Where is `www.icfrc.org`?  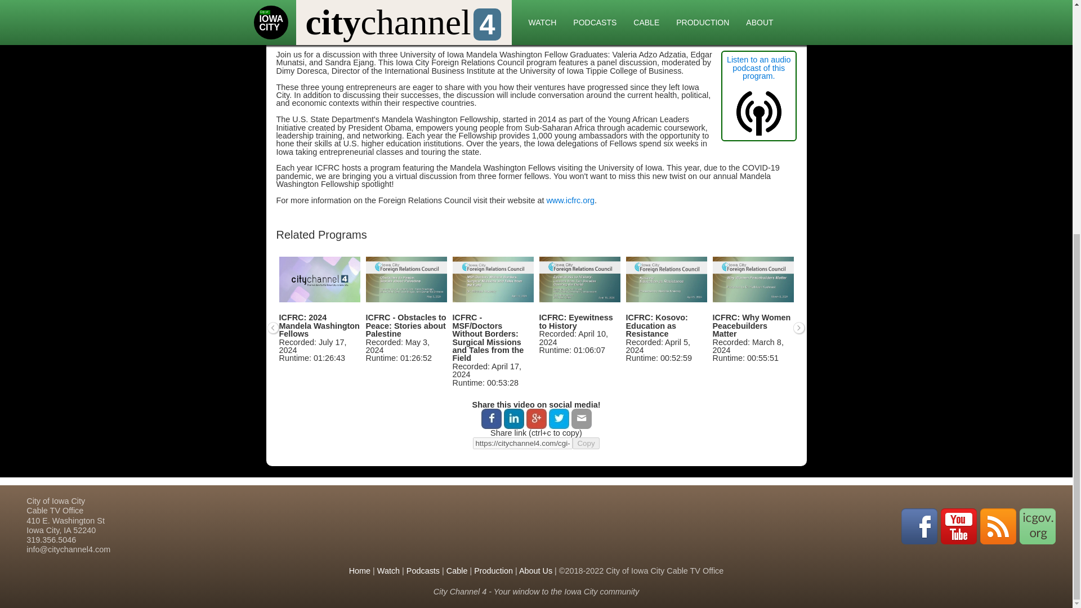
www.icfrc.org is located at coordinates (570, 200).